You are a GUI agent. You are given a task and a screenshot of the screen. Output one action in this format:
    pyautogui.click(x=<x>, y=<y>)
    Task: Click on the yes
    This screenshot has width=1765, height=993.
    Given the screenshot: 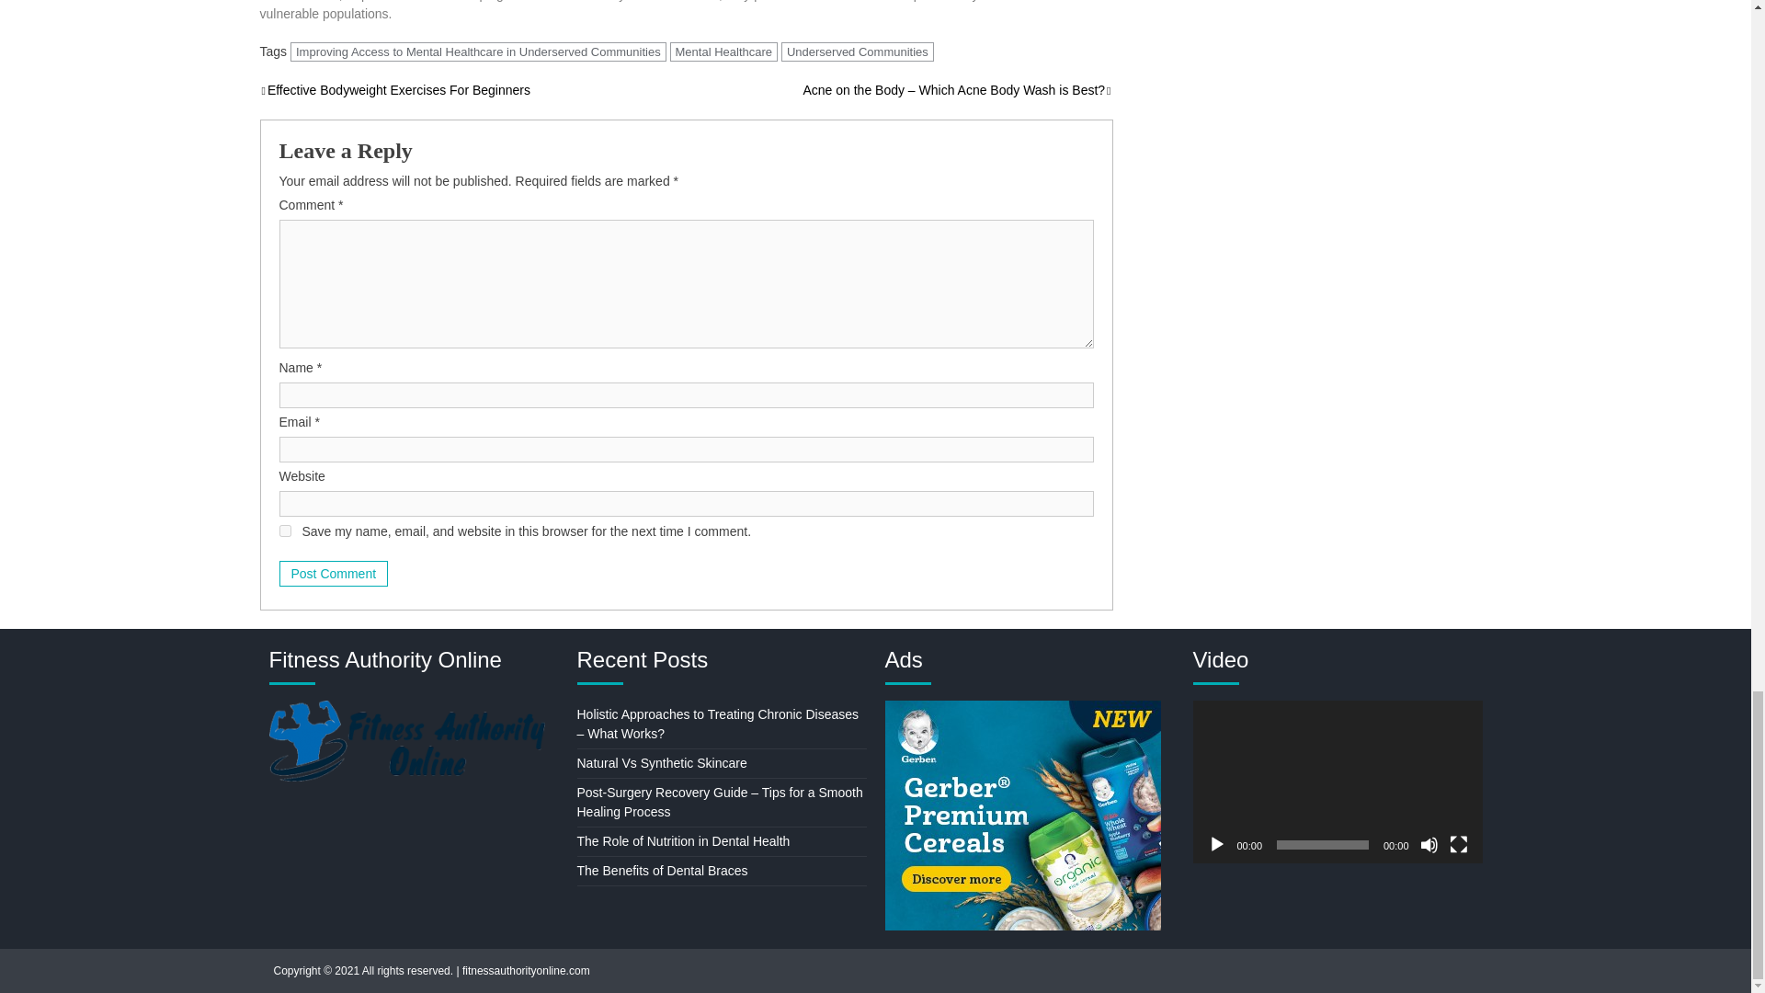 What is the action you would take?
    pyautogui.click(x=285, y=531)
    